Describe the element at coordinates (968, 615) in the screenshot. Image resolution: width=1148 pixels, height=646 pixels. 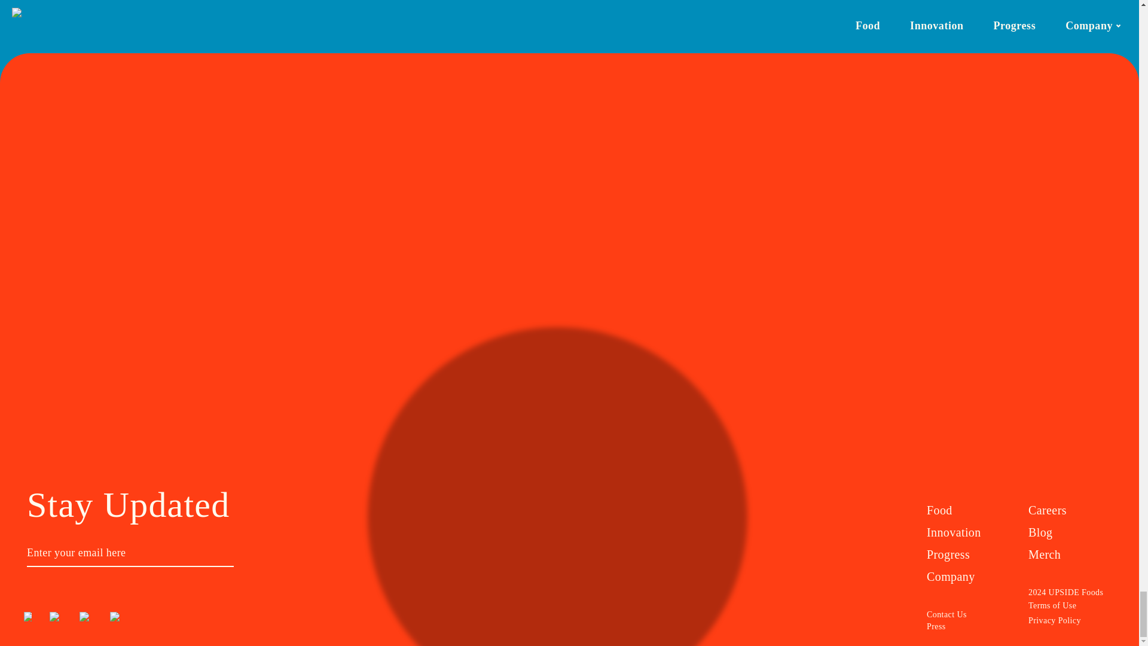
I see `Contact Us` at that location.